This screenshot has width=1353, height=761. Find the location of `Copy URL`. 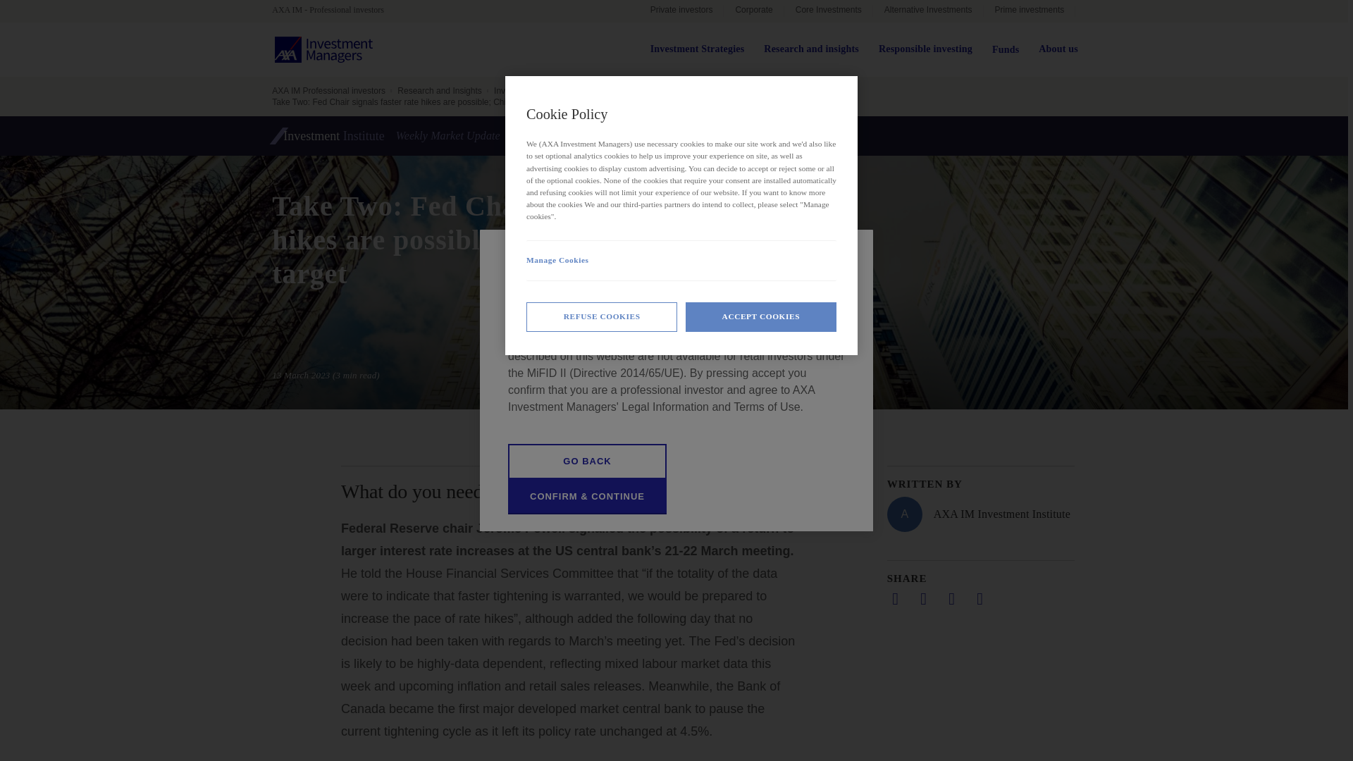

Copy URL is located at coordinates (980, 599).